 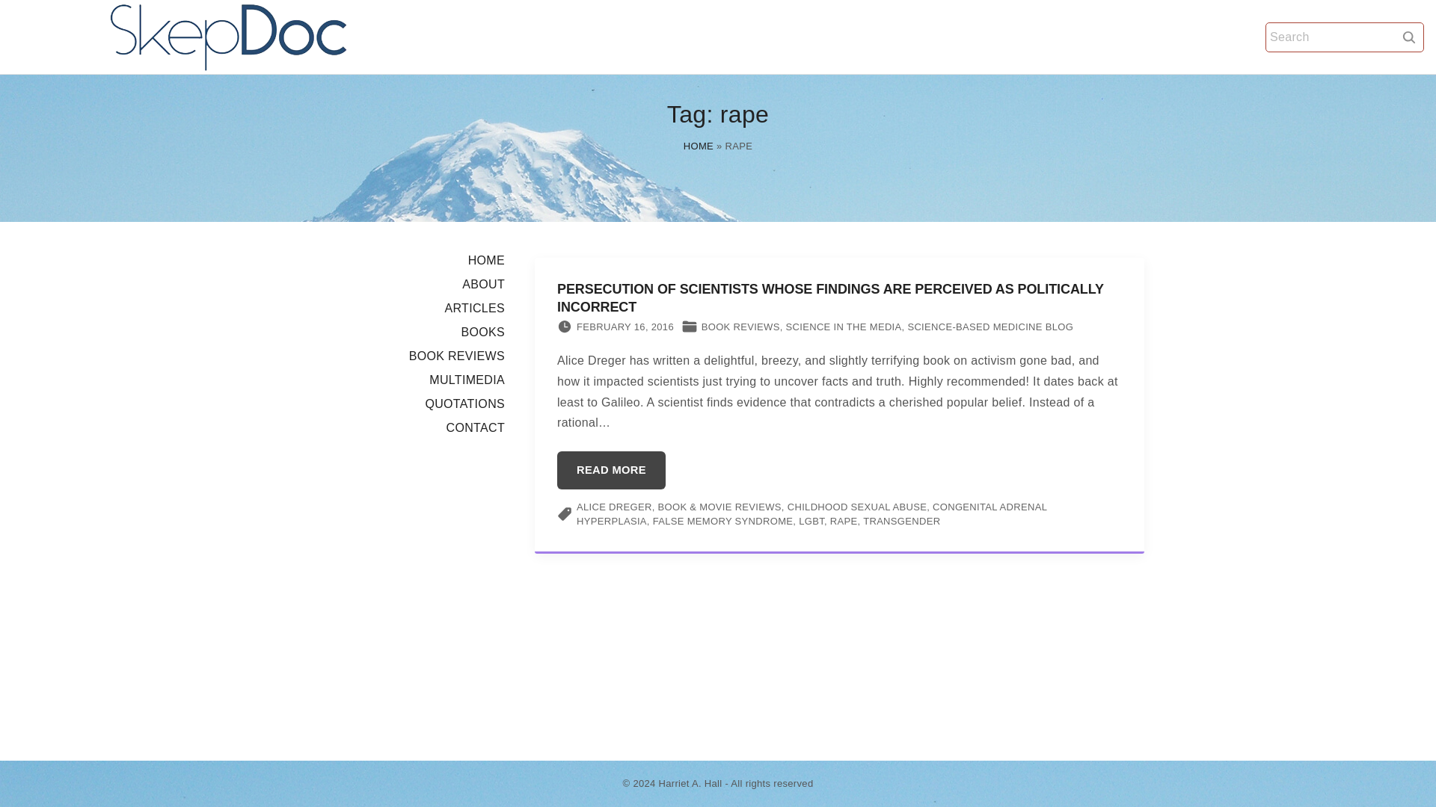 What do you see at coordinates (699, 146) in the screenshot?
I see `HOME` at bounding box center [699, 146].